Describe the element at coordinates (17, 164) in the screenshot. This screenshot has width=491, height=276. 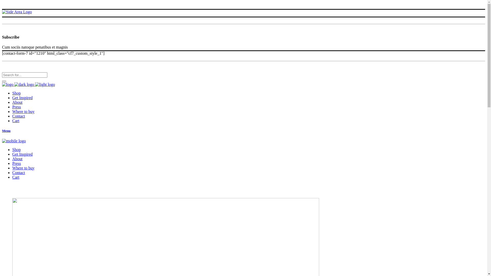
I see `Press` at that location.